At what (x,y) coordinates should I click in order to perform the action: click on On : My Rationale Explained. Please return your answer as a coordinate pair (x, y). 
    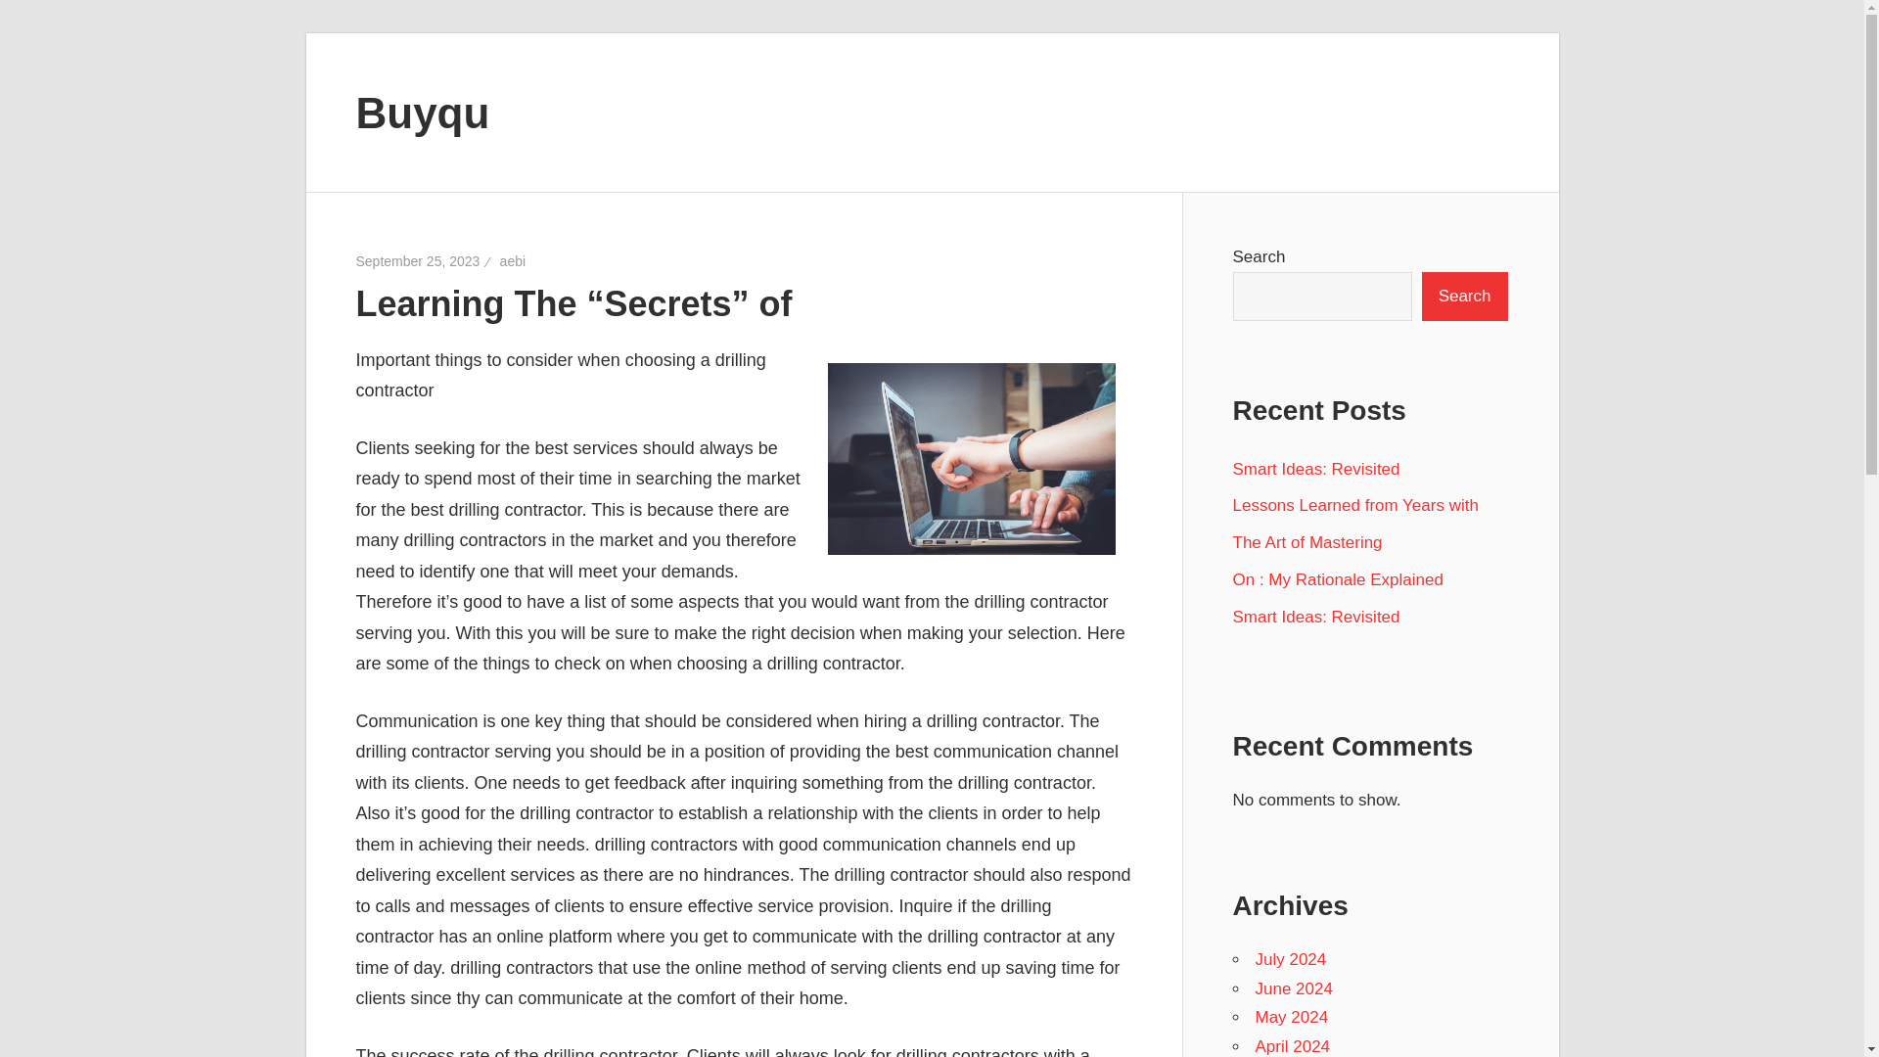
    Looking at the image, I should click on (1337, 579).